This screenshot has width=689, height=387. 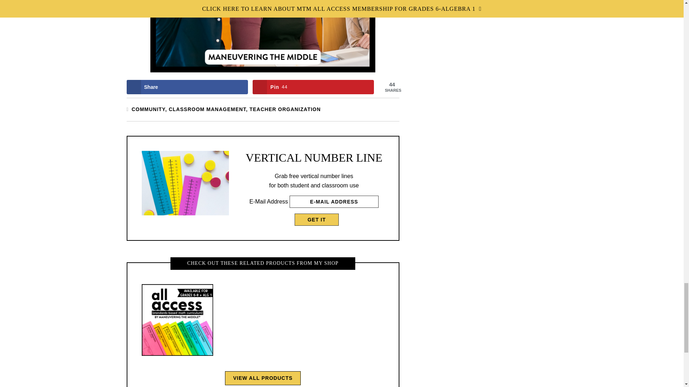 I want to click on GET IT, so click(x=317, y=219).